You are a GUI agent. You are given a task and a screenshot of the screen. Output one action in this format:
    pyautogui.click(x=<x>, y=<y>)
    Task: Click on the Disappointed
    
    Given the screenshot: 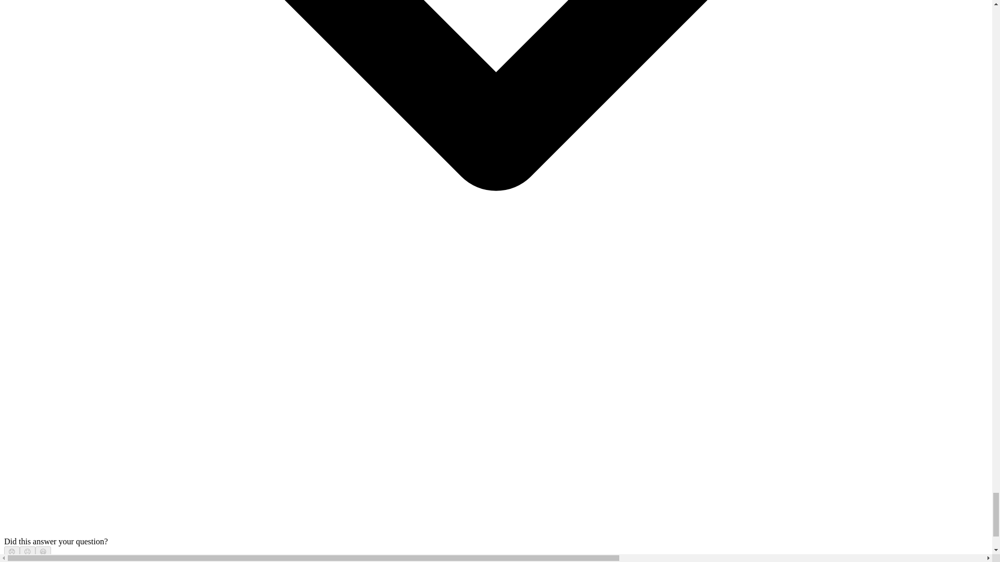 What is the action you would take?
    pyautogui.click(x=11, y=552)
    